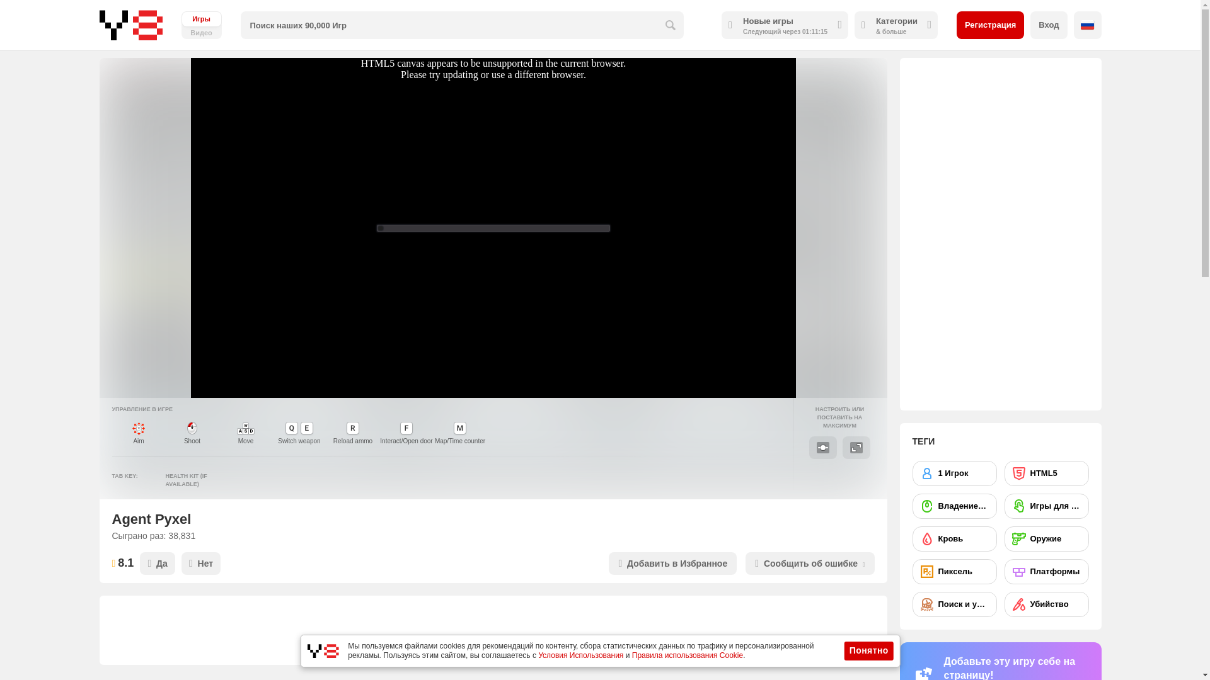 The image size is (1210, 680). Describe the element at coordinates (1046, 473) in the screenshot. I see `HTML5` at that location.